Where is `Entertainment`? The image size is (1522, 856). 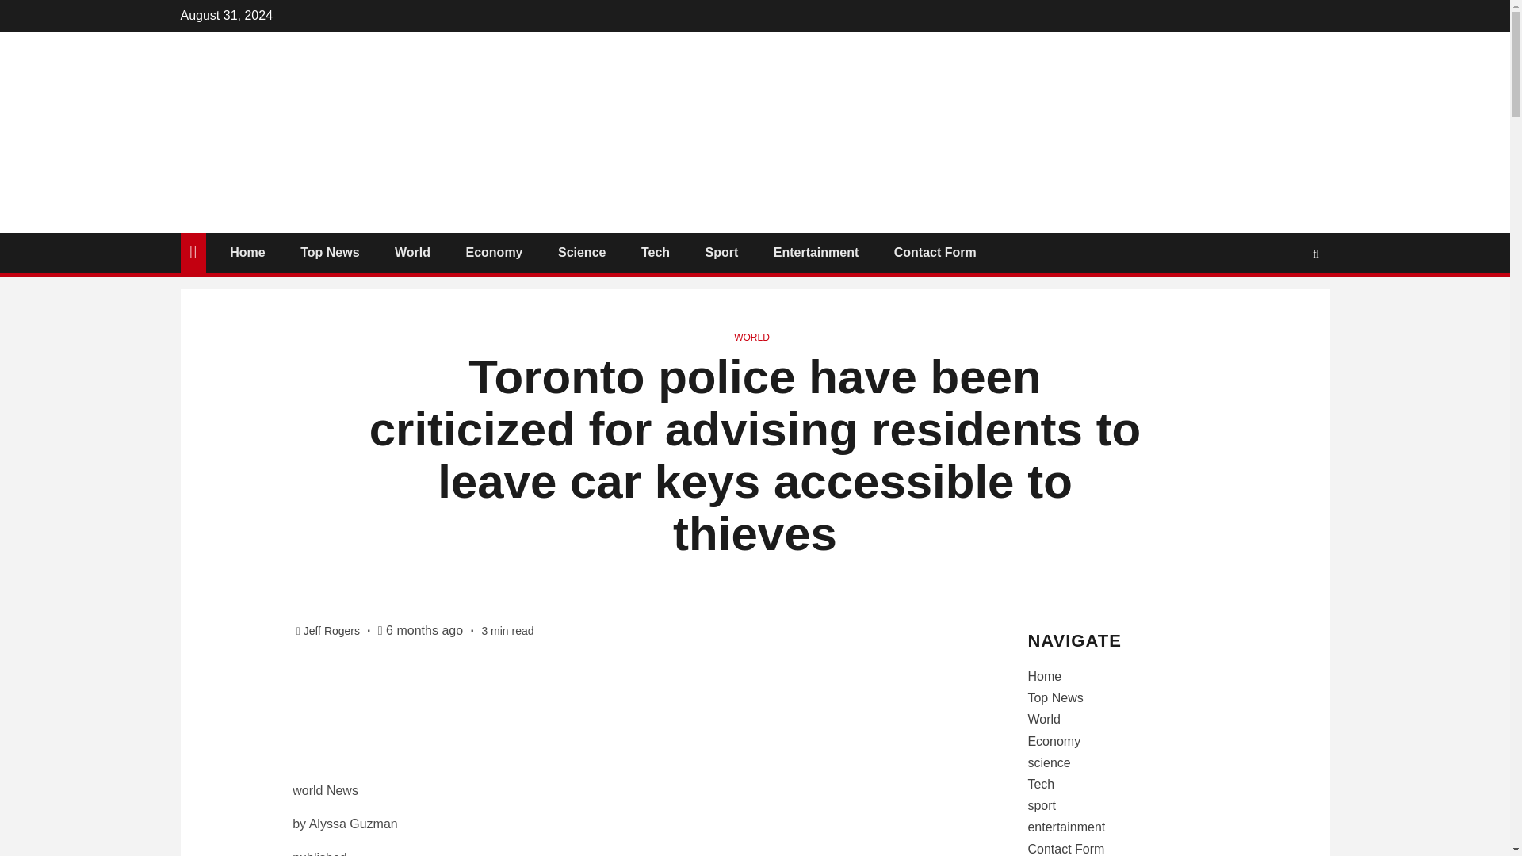
Entertainment is located at coordinates (816, 252).